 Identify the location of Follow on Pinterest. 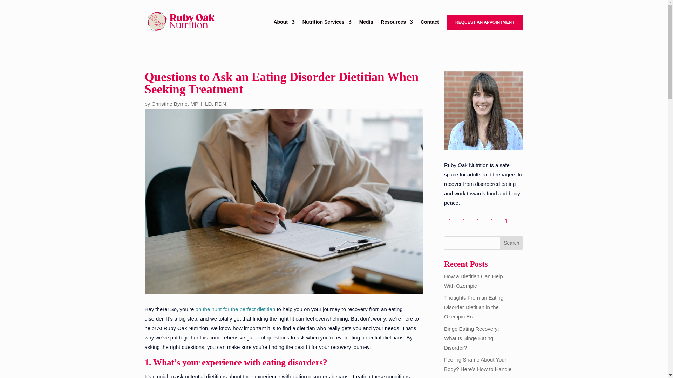
(505, 221).